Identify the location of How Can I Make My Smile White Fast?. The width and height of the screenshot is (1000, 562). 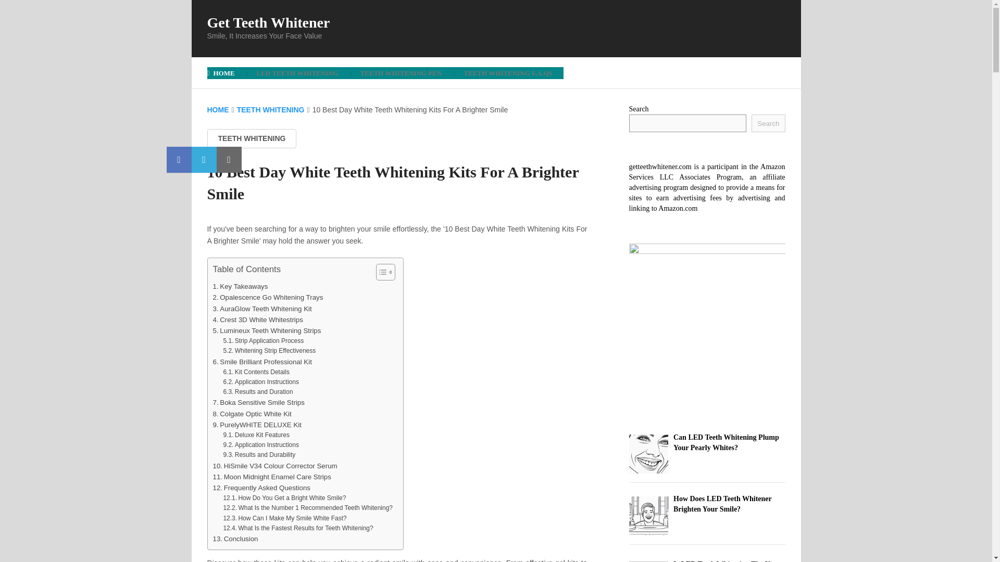
(284, 518).